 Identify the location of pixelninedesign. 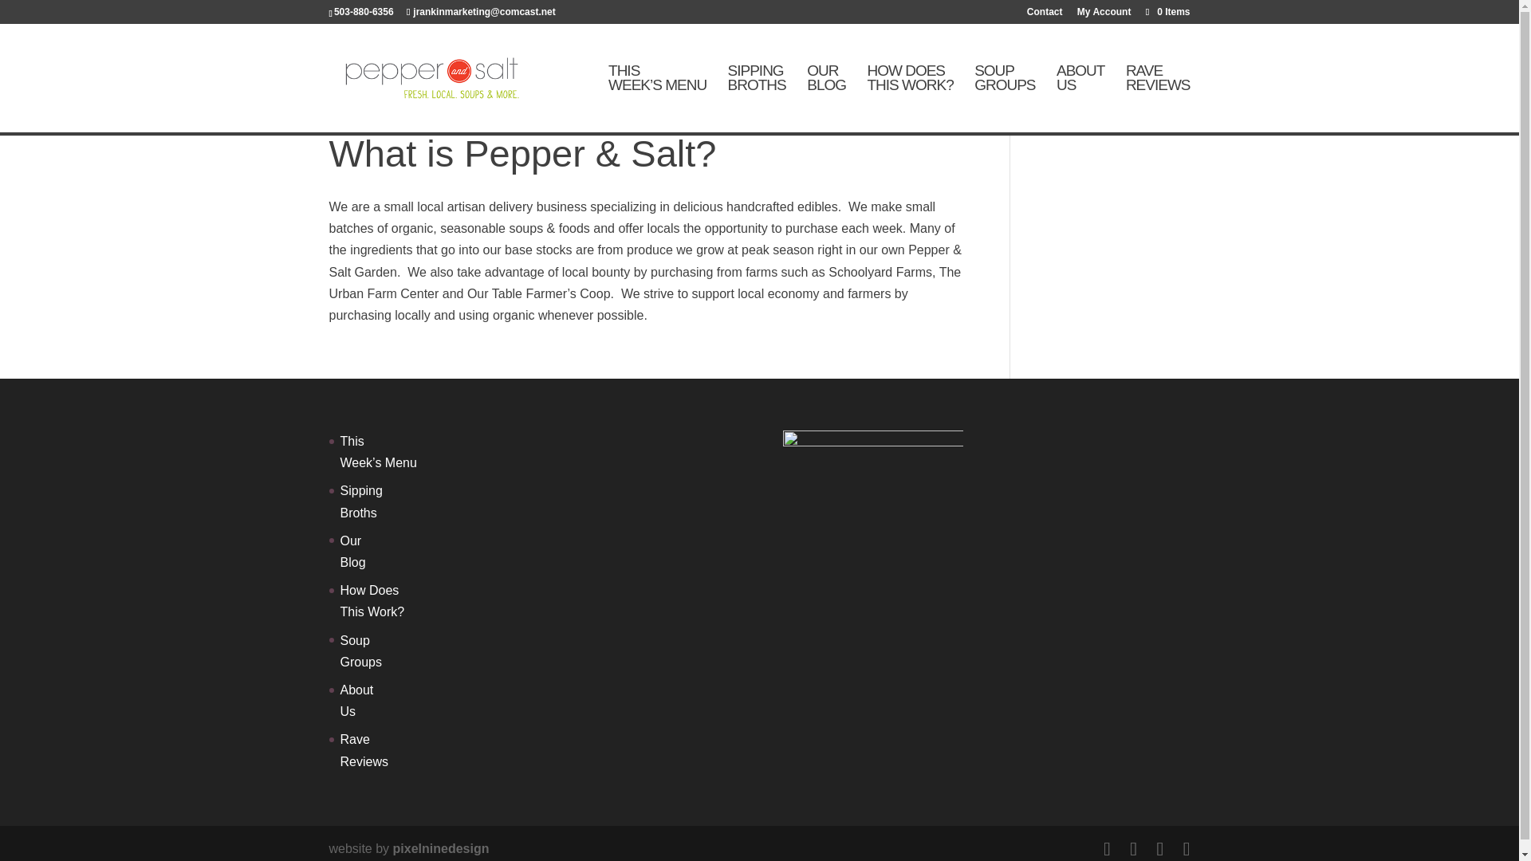
(442, 848).